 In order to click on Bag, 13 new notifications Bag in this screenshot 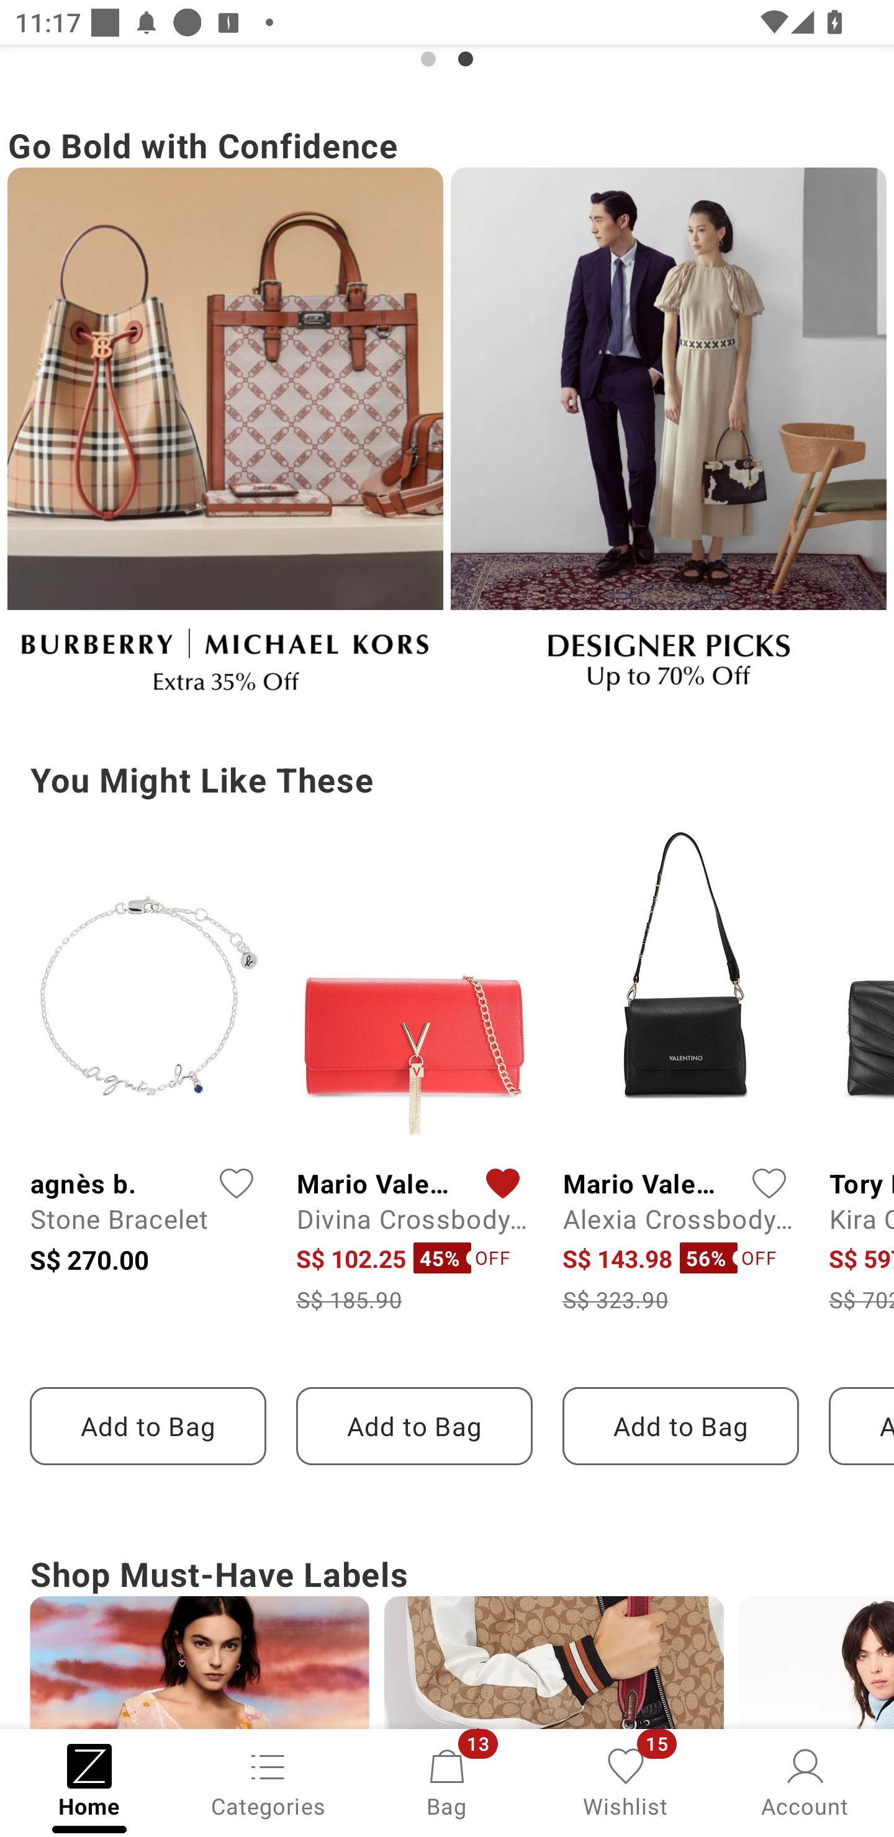, I will do `click(447, 1781)`.